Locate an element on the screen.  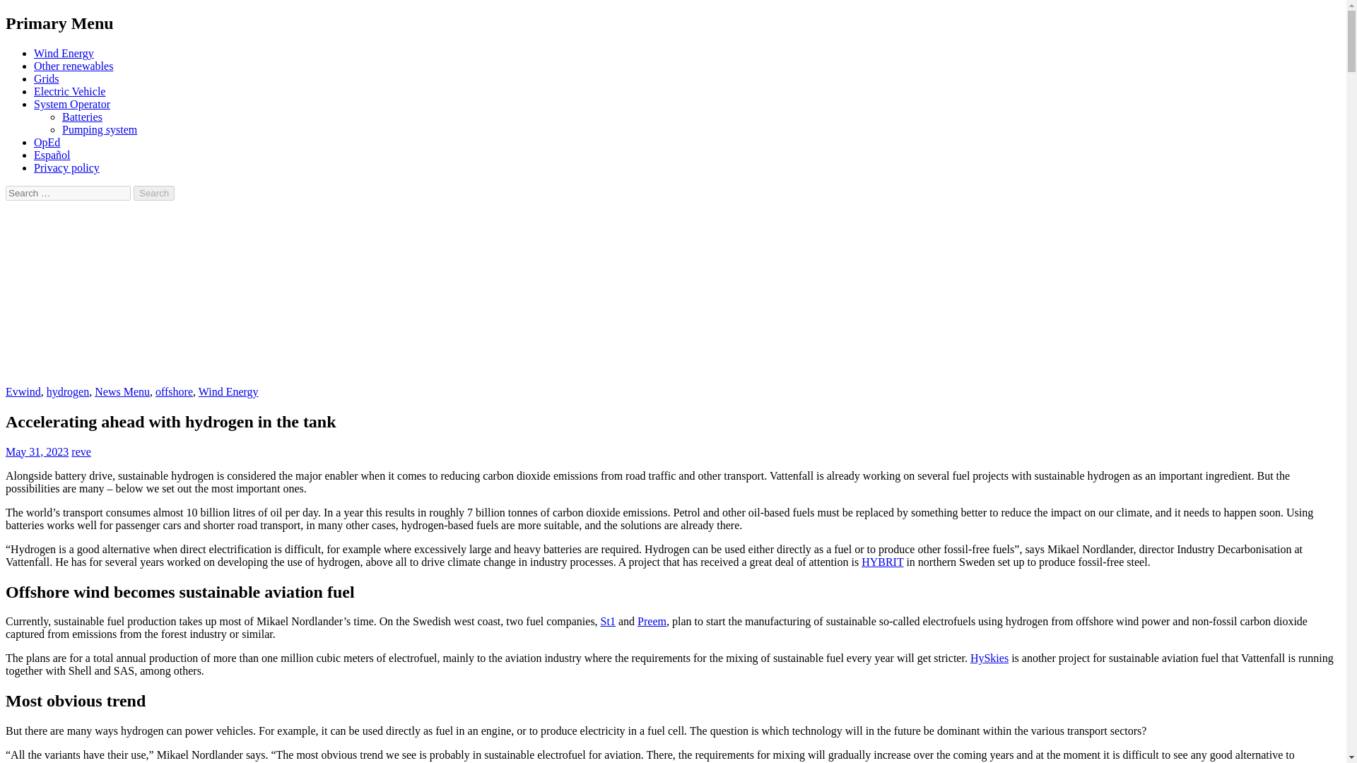
Search is located at coordinates (154, 194).